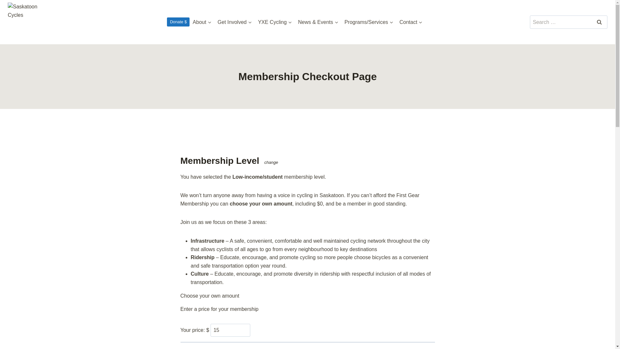  I want to click on Get Involved, so click(234, 22).